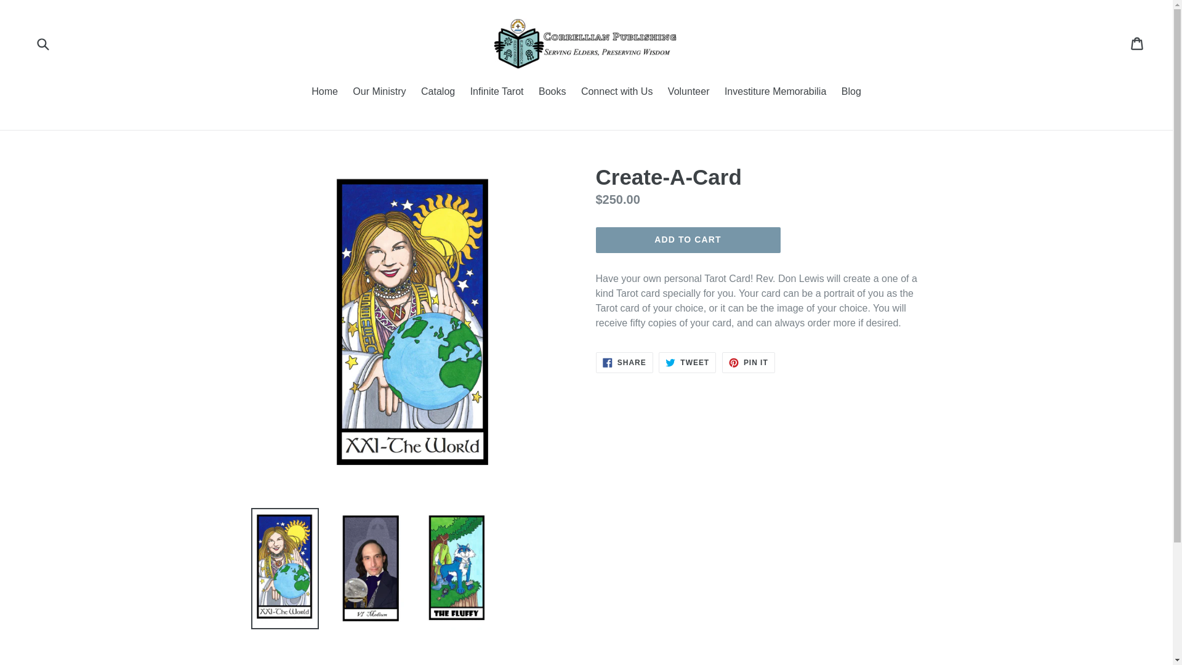  What do you see at coordinates (437, 92) in the screenshot?
I see `Connect with Us` at bounding box center [437, 92].